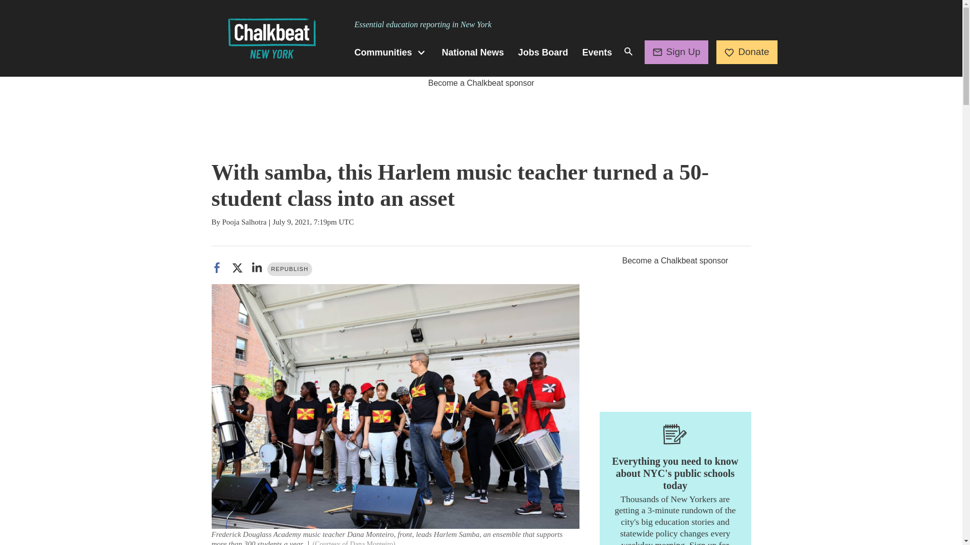 This screenshot has width=970, height=545. What do you see at coordinates (473, 52) in the screenshot?
I see `National News` at bounding box center [473, 52].